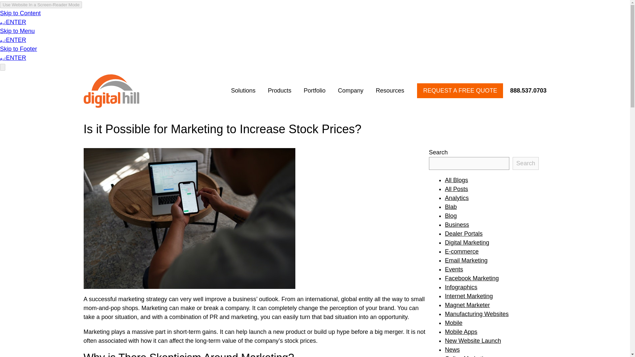 Image resolution: width=635 pixels, height=357 pixels. I want to click on Blog, so click(450, 216).